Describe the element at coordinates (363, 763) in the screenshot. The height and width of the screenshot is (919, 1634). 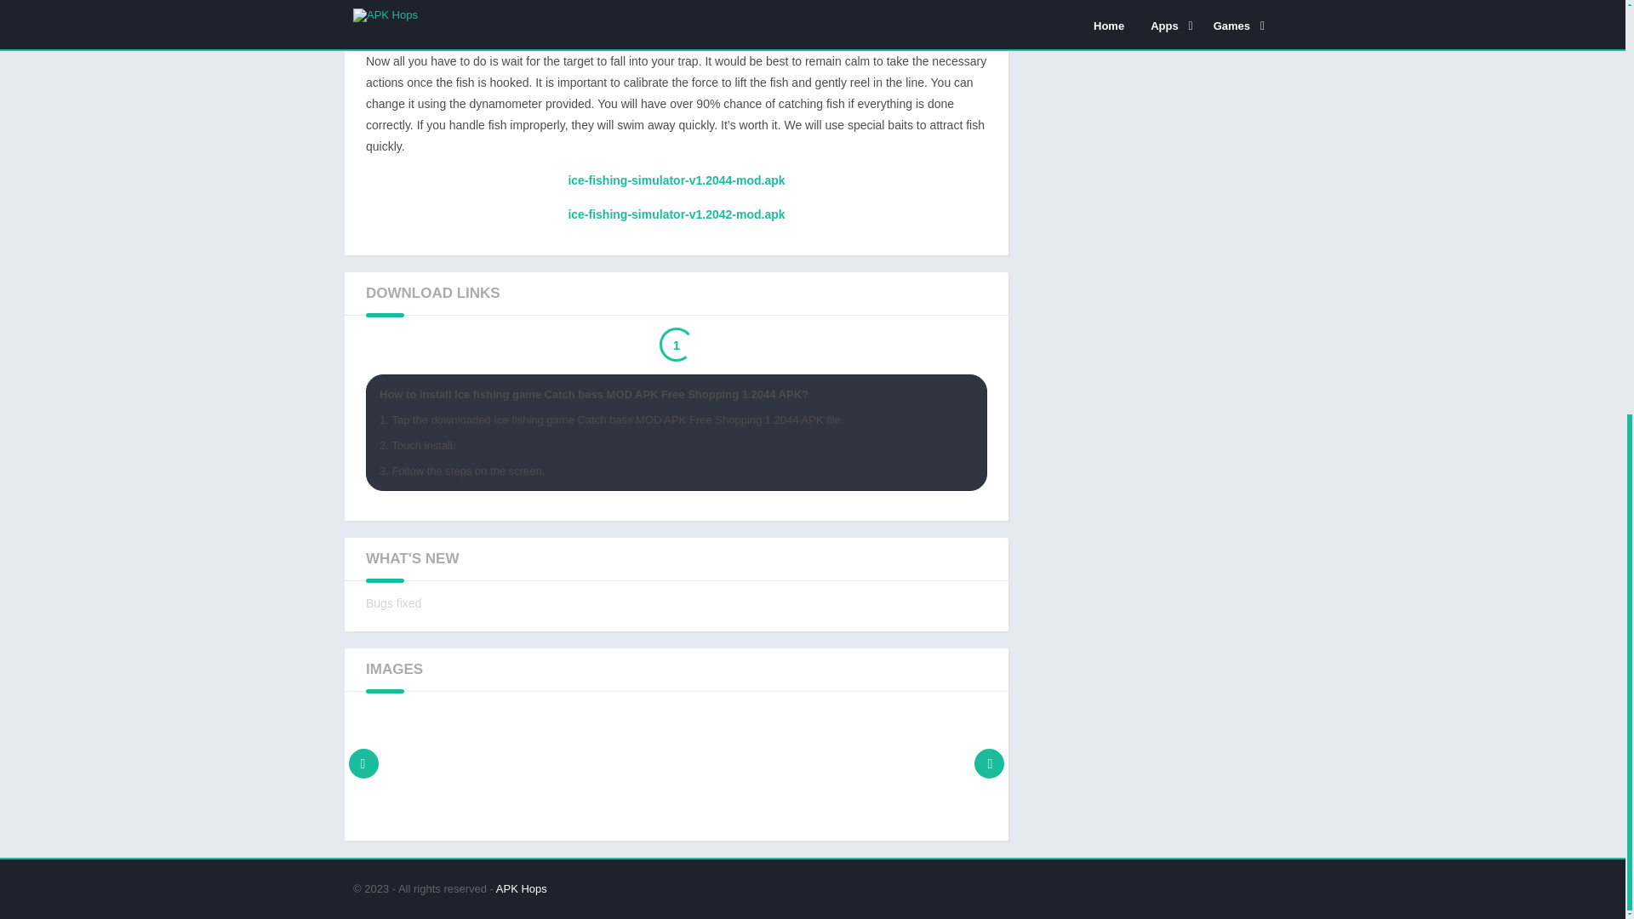
I see `Previous` at that location.